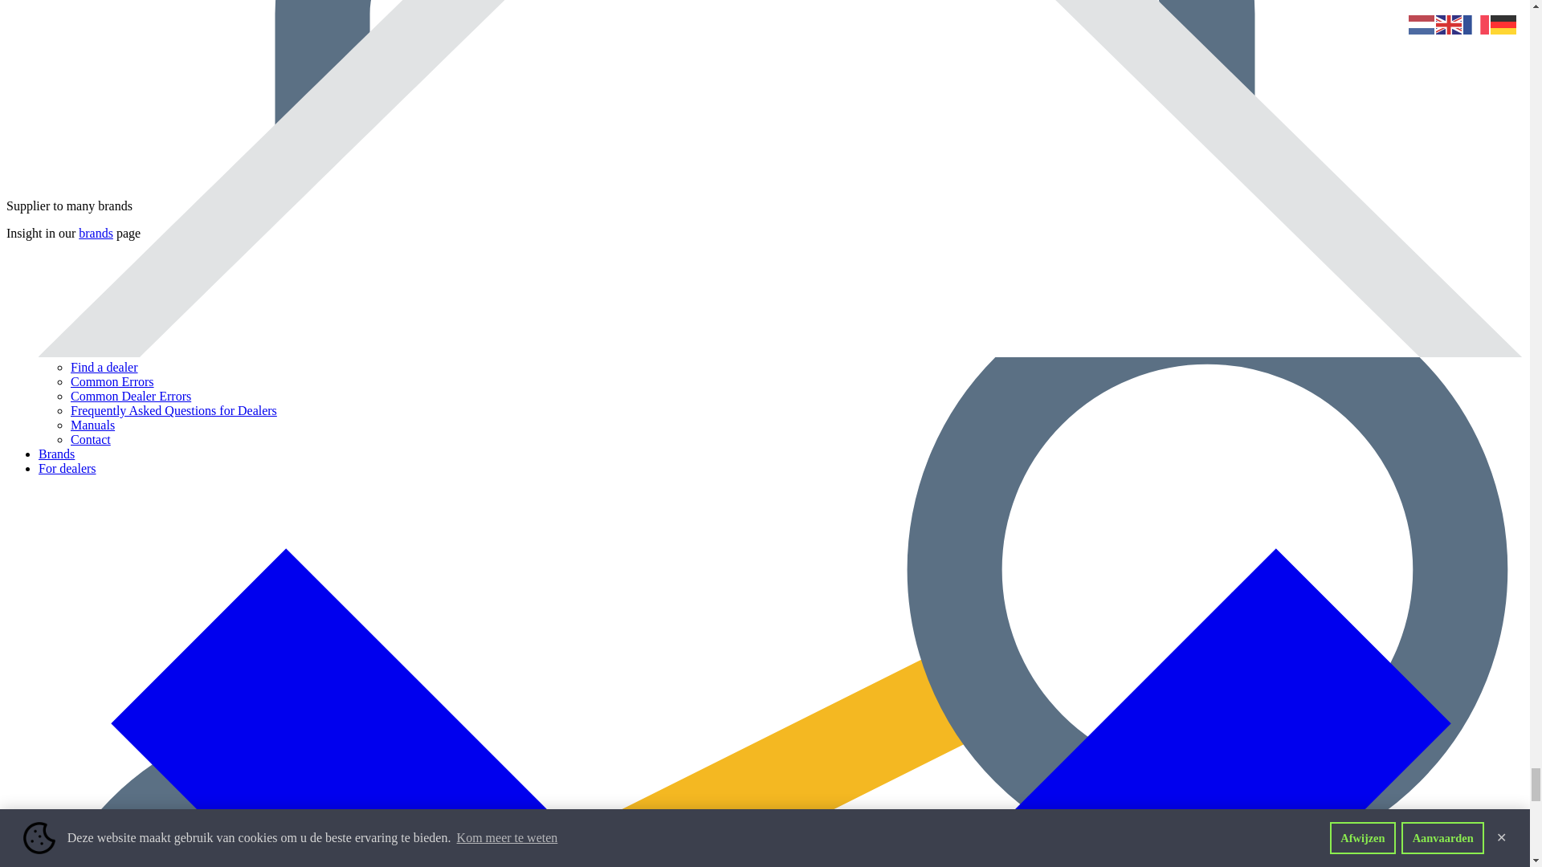 This screenshot has height=867, width=1542. I want to click on Brands, so click(95, 233).